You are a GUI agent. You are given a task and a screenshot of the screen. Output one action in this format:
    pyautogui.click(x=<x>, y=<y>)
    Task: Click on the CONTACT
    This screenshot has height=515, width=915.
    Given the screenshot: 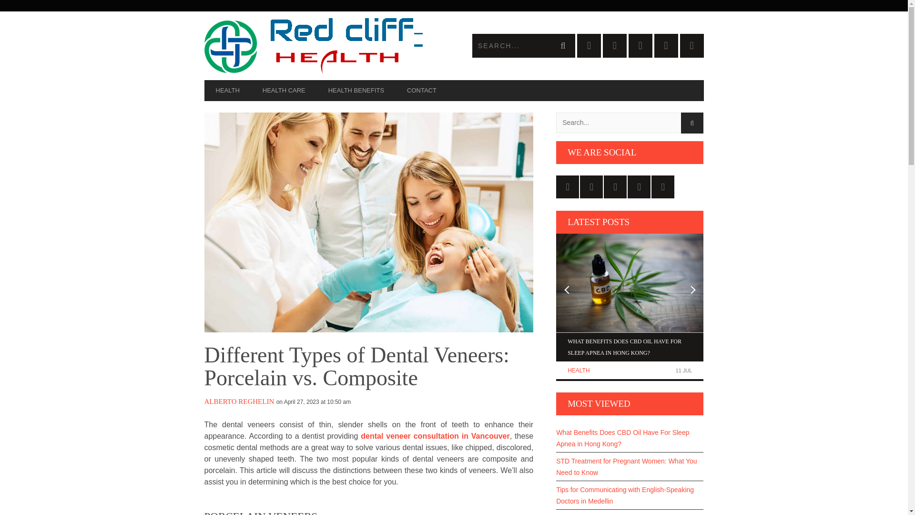 What is the action you would take?
    pyautogui.click(x=421, y=91)
    